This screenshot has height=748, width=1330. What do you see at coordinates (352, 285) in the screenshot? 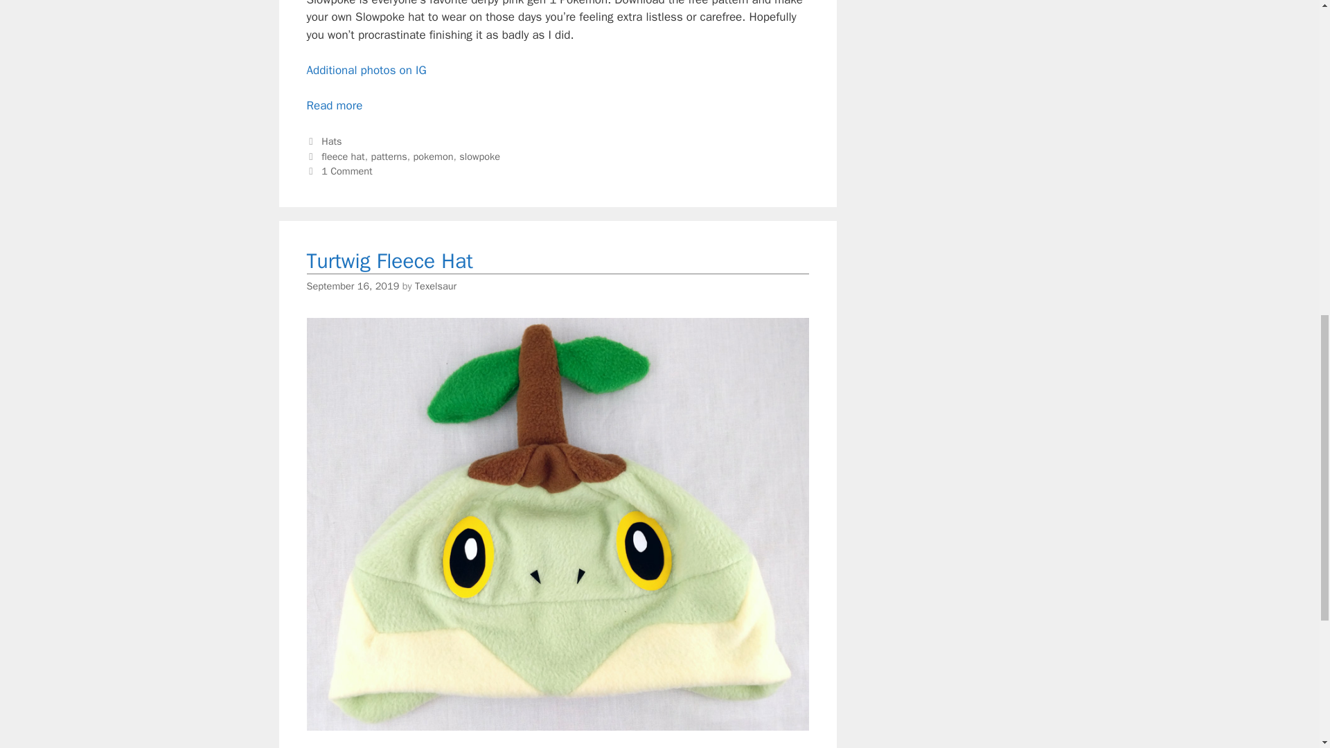
I see `September 16, 2019` at bounding box center [352, 285].